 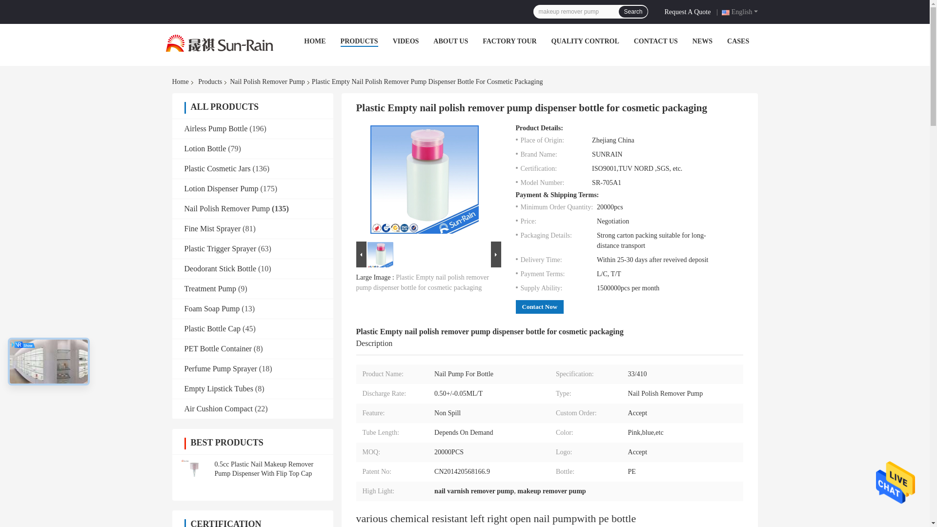 I want to click on QUALITY CONTROL, so click(x=586, y=41).